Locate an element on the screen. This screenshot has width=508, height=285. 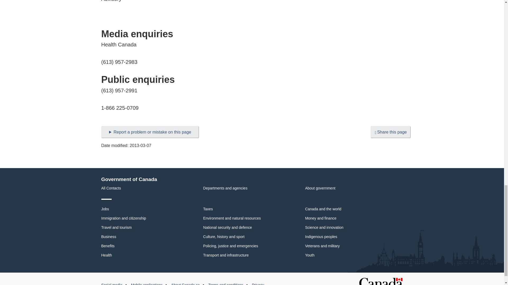
Taxes section. is located at coordinates (208, 209).